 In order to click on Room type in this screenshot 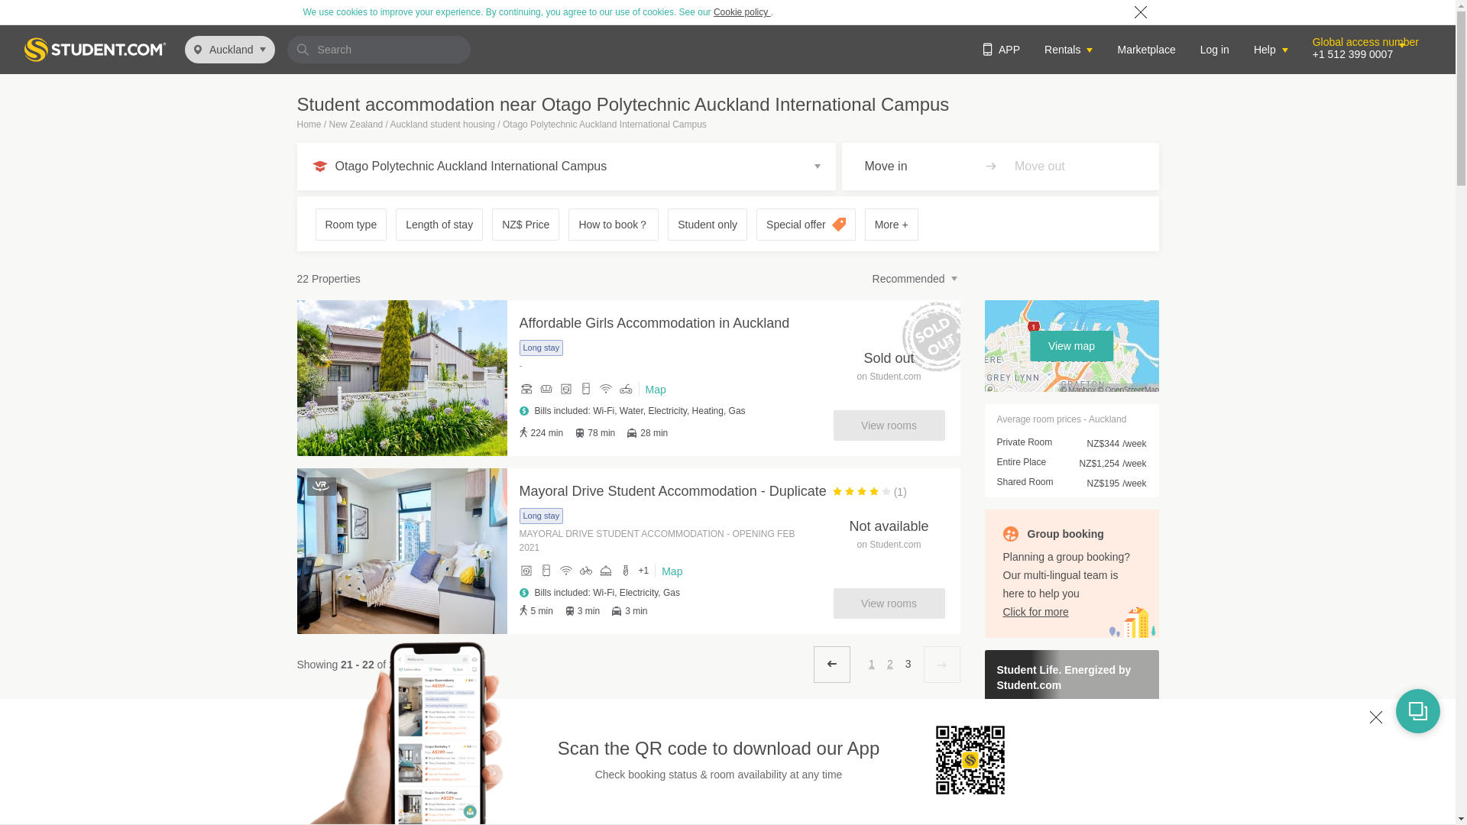, I will do `click(351, 225)`.